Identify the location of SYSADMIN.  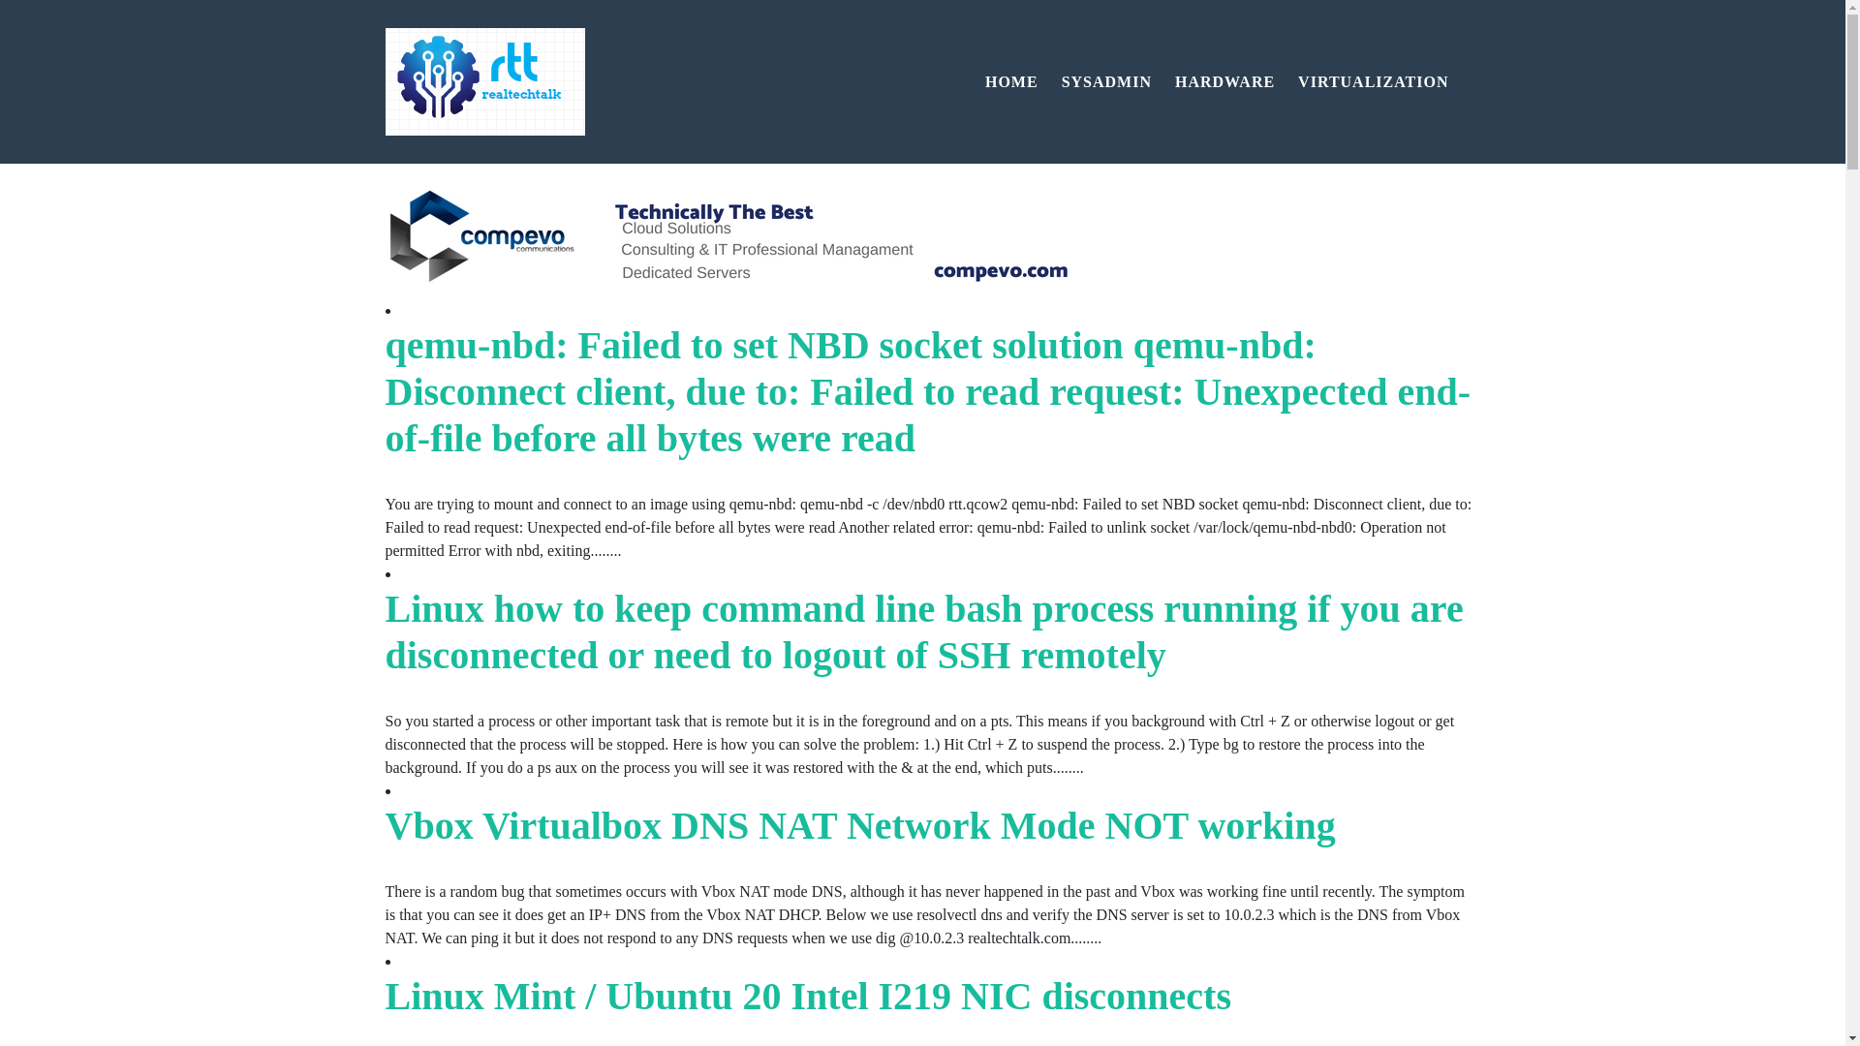
(1106, 80).